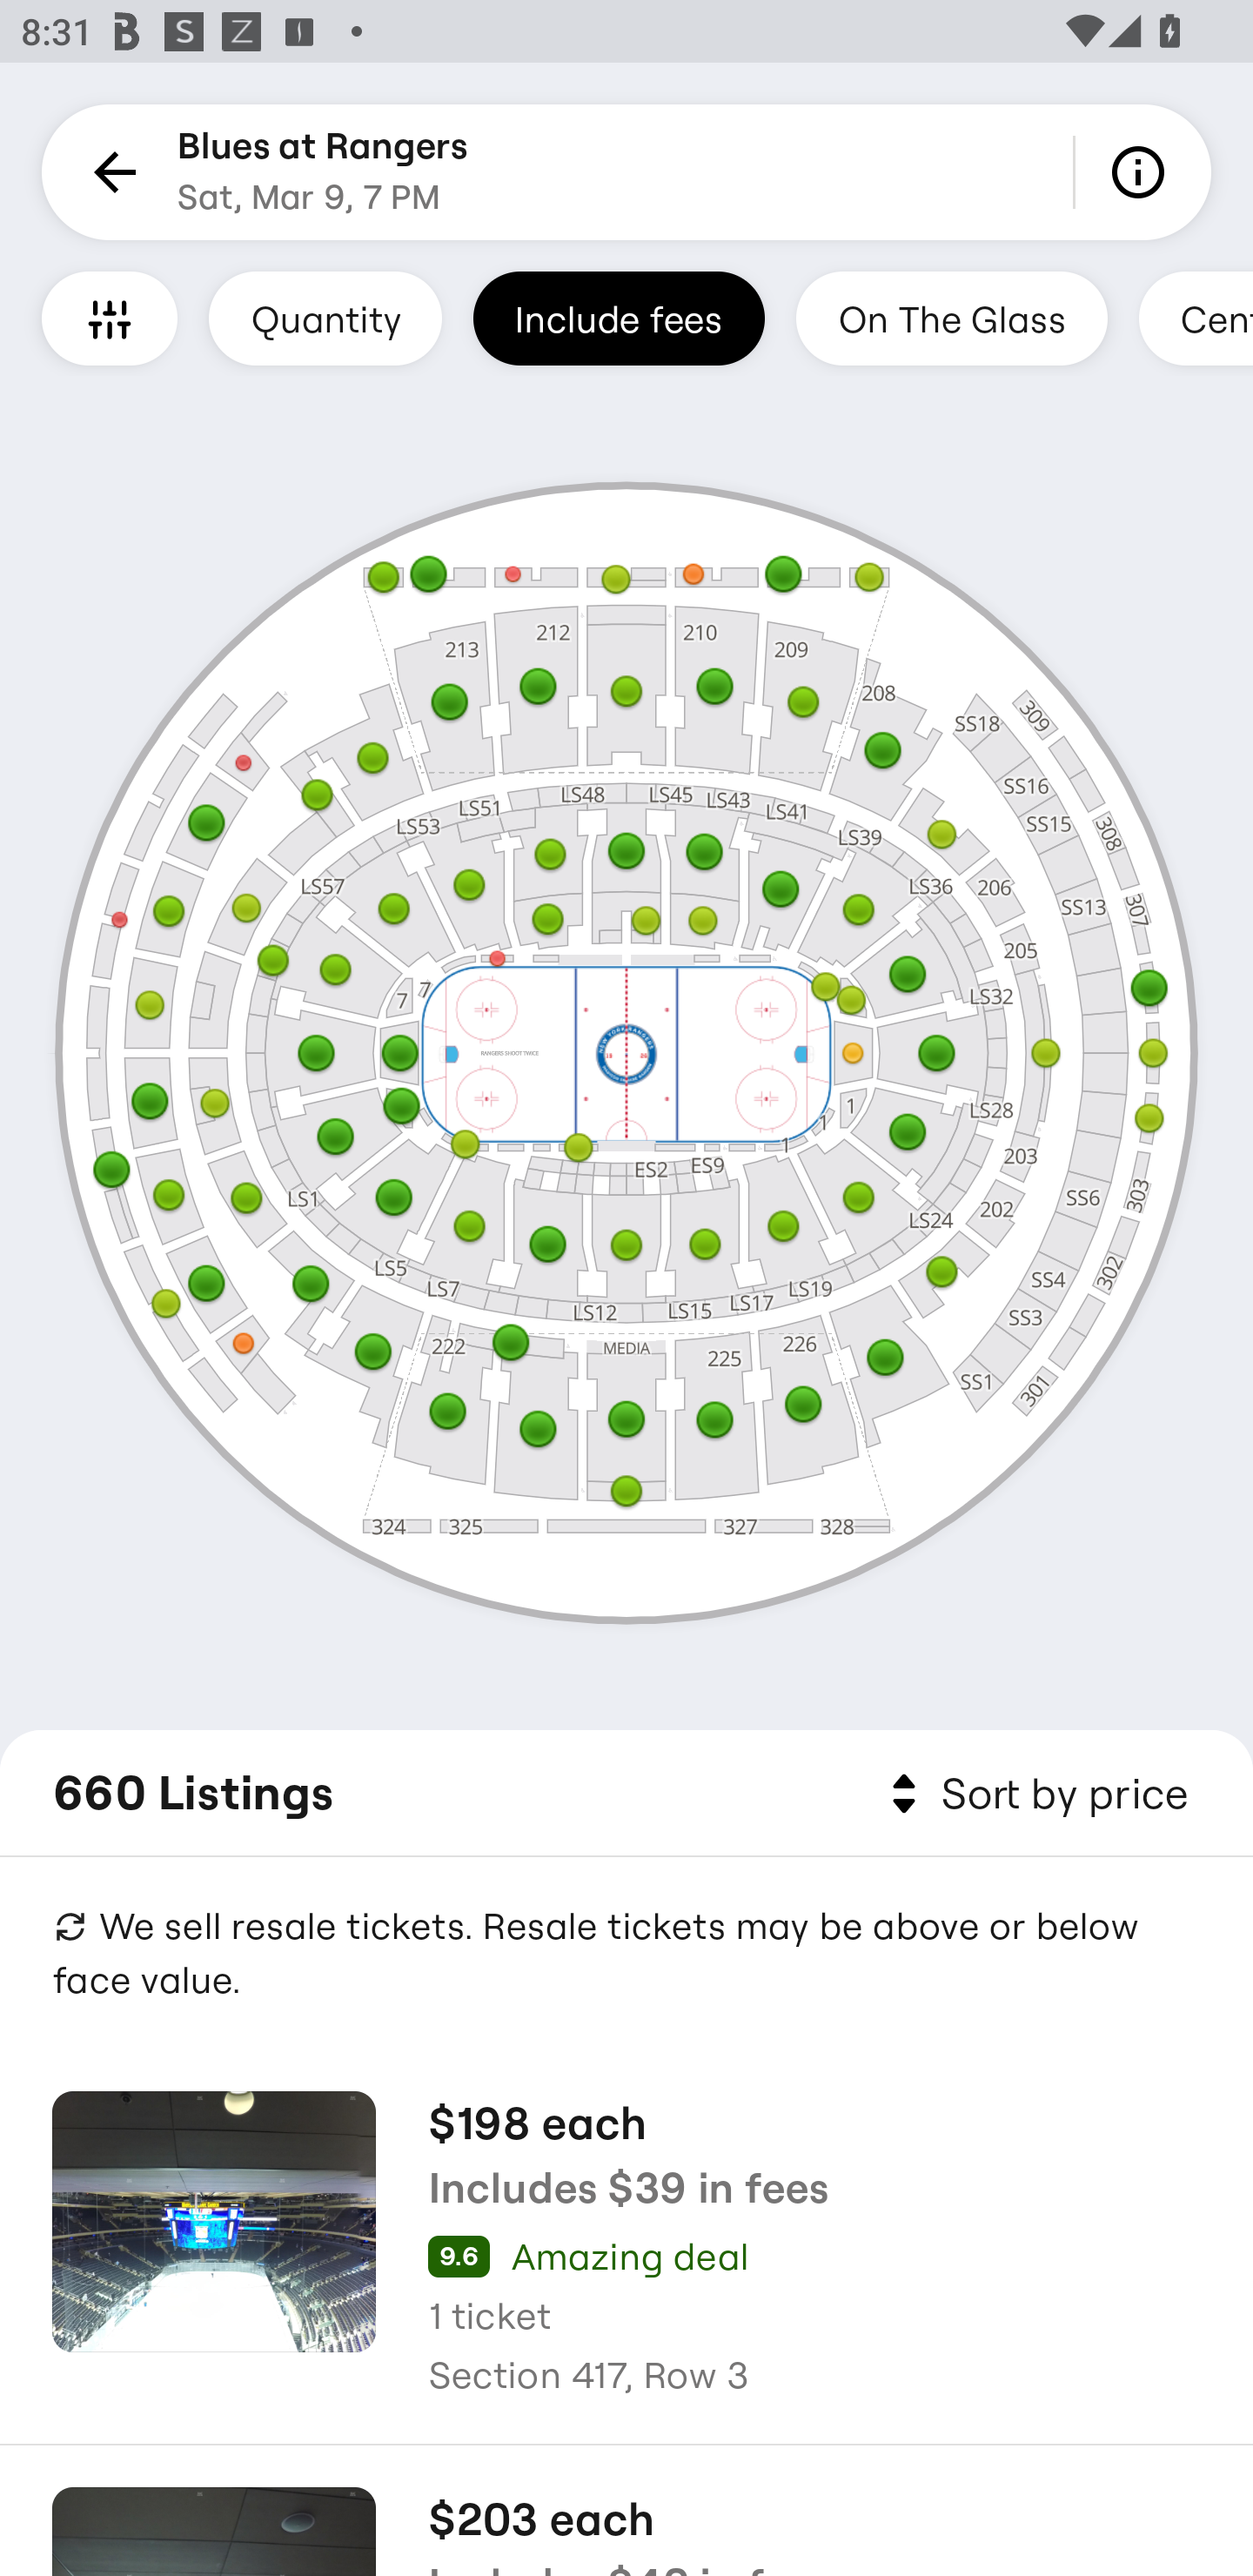 The width and height of the screenshot is (1253, 2576). I want to click on Filters and Accessible Seating, so click(110, 318).